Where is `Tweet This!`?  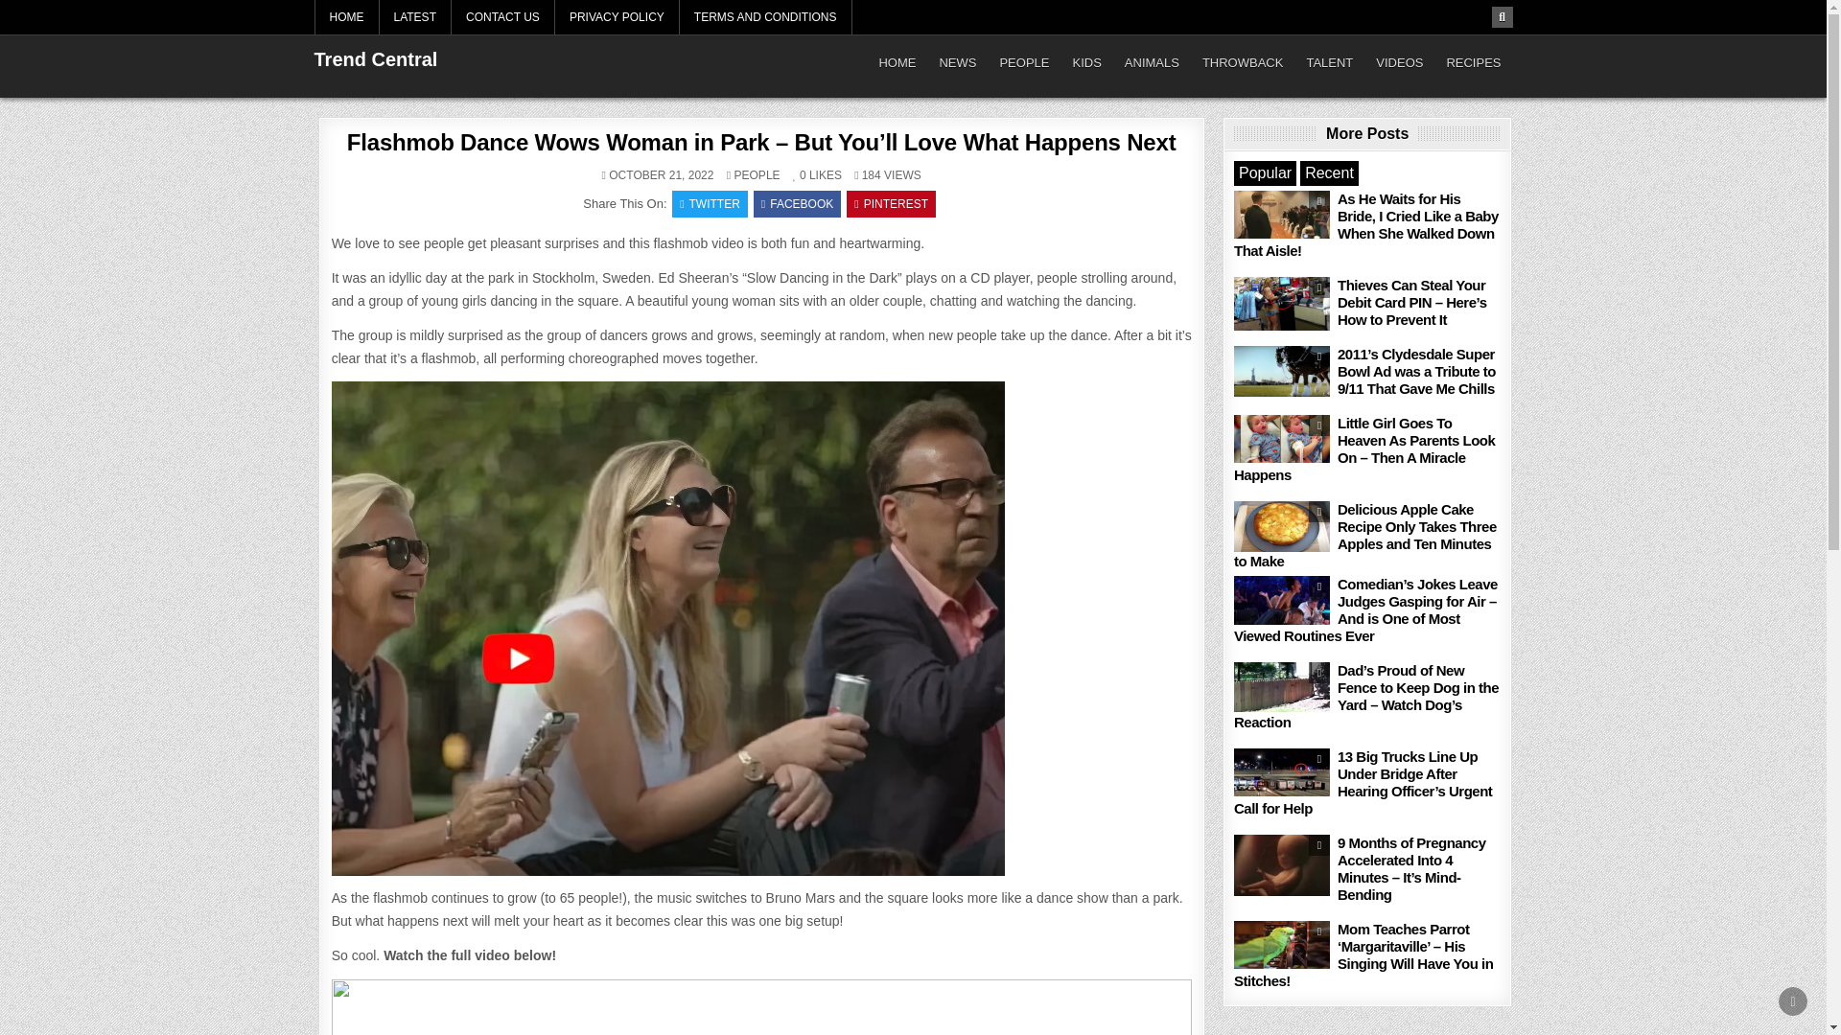 Tweet This! is located at coordinates (710, 203).